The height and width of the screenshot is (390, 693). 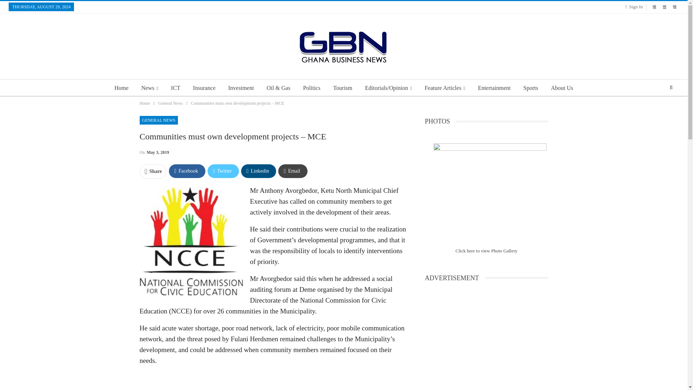 What do you see at coordinates (343, 88) in the screenshot?
I see `Tourism` at bounding box center [343, 88].